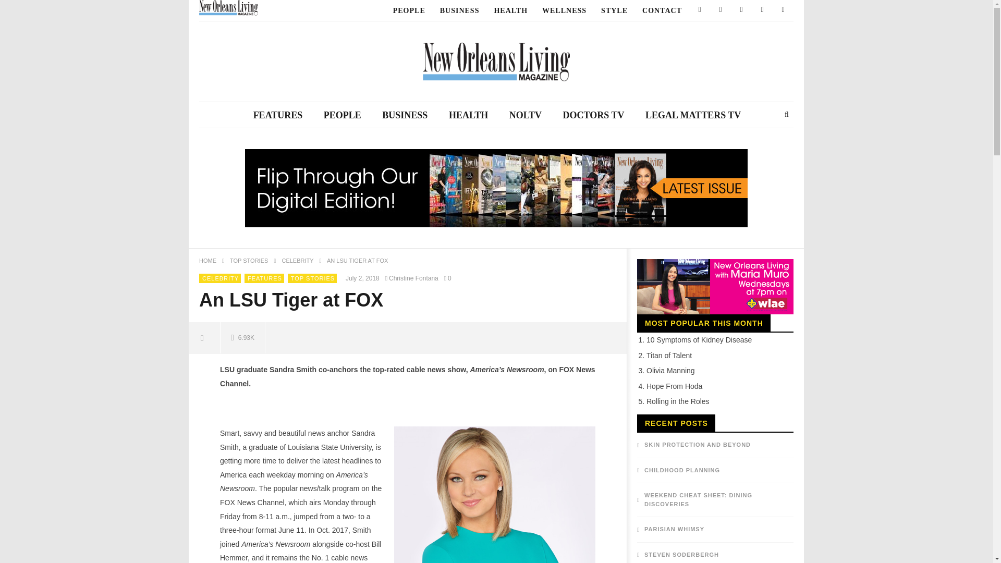  Describe the element at coordinates (662, 10) in the screenshot. I see `CONTACT` at that location.